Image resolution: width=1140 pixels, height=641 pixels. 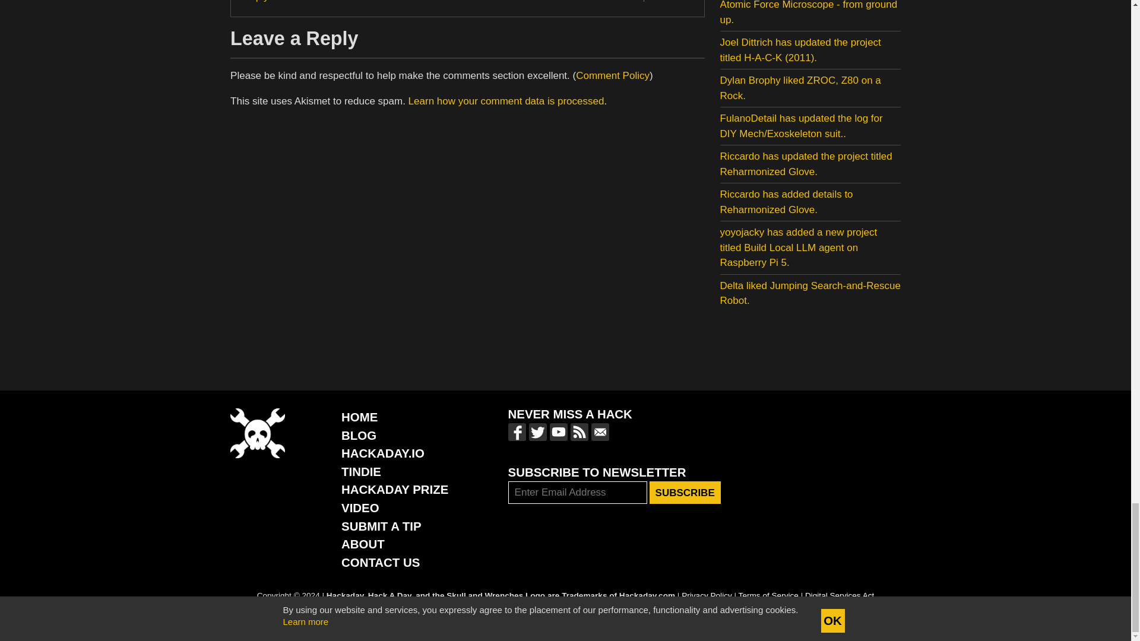 What do you see at coordinates (685, 493) in the screenshot?
I see `Subscribe` at bounding box center [685, 493].